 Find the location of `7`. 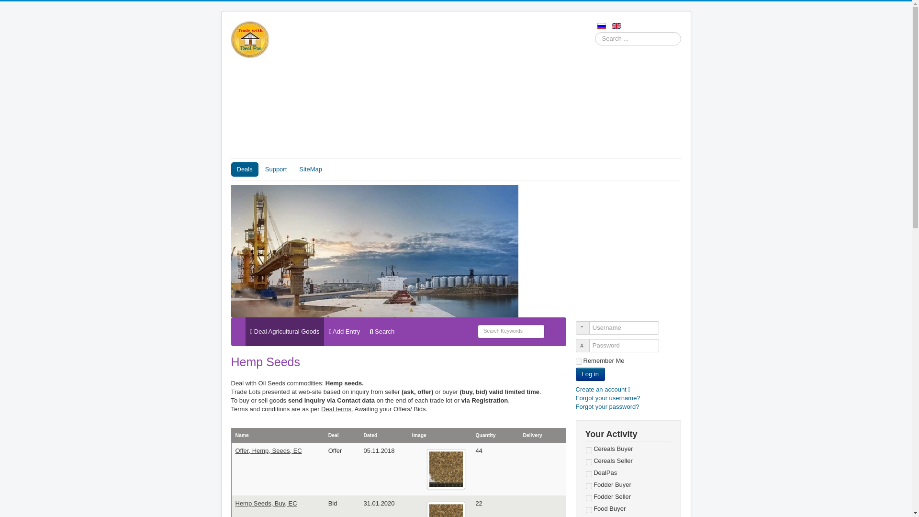

7 is located at coordinates (589, 510).